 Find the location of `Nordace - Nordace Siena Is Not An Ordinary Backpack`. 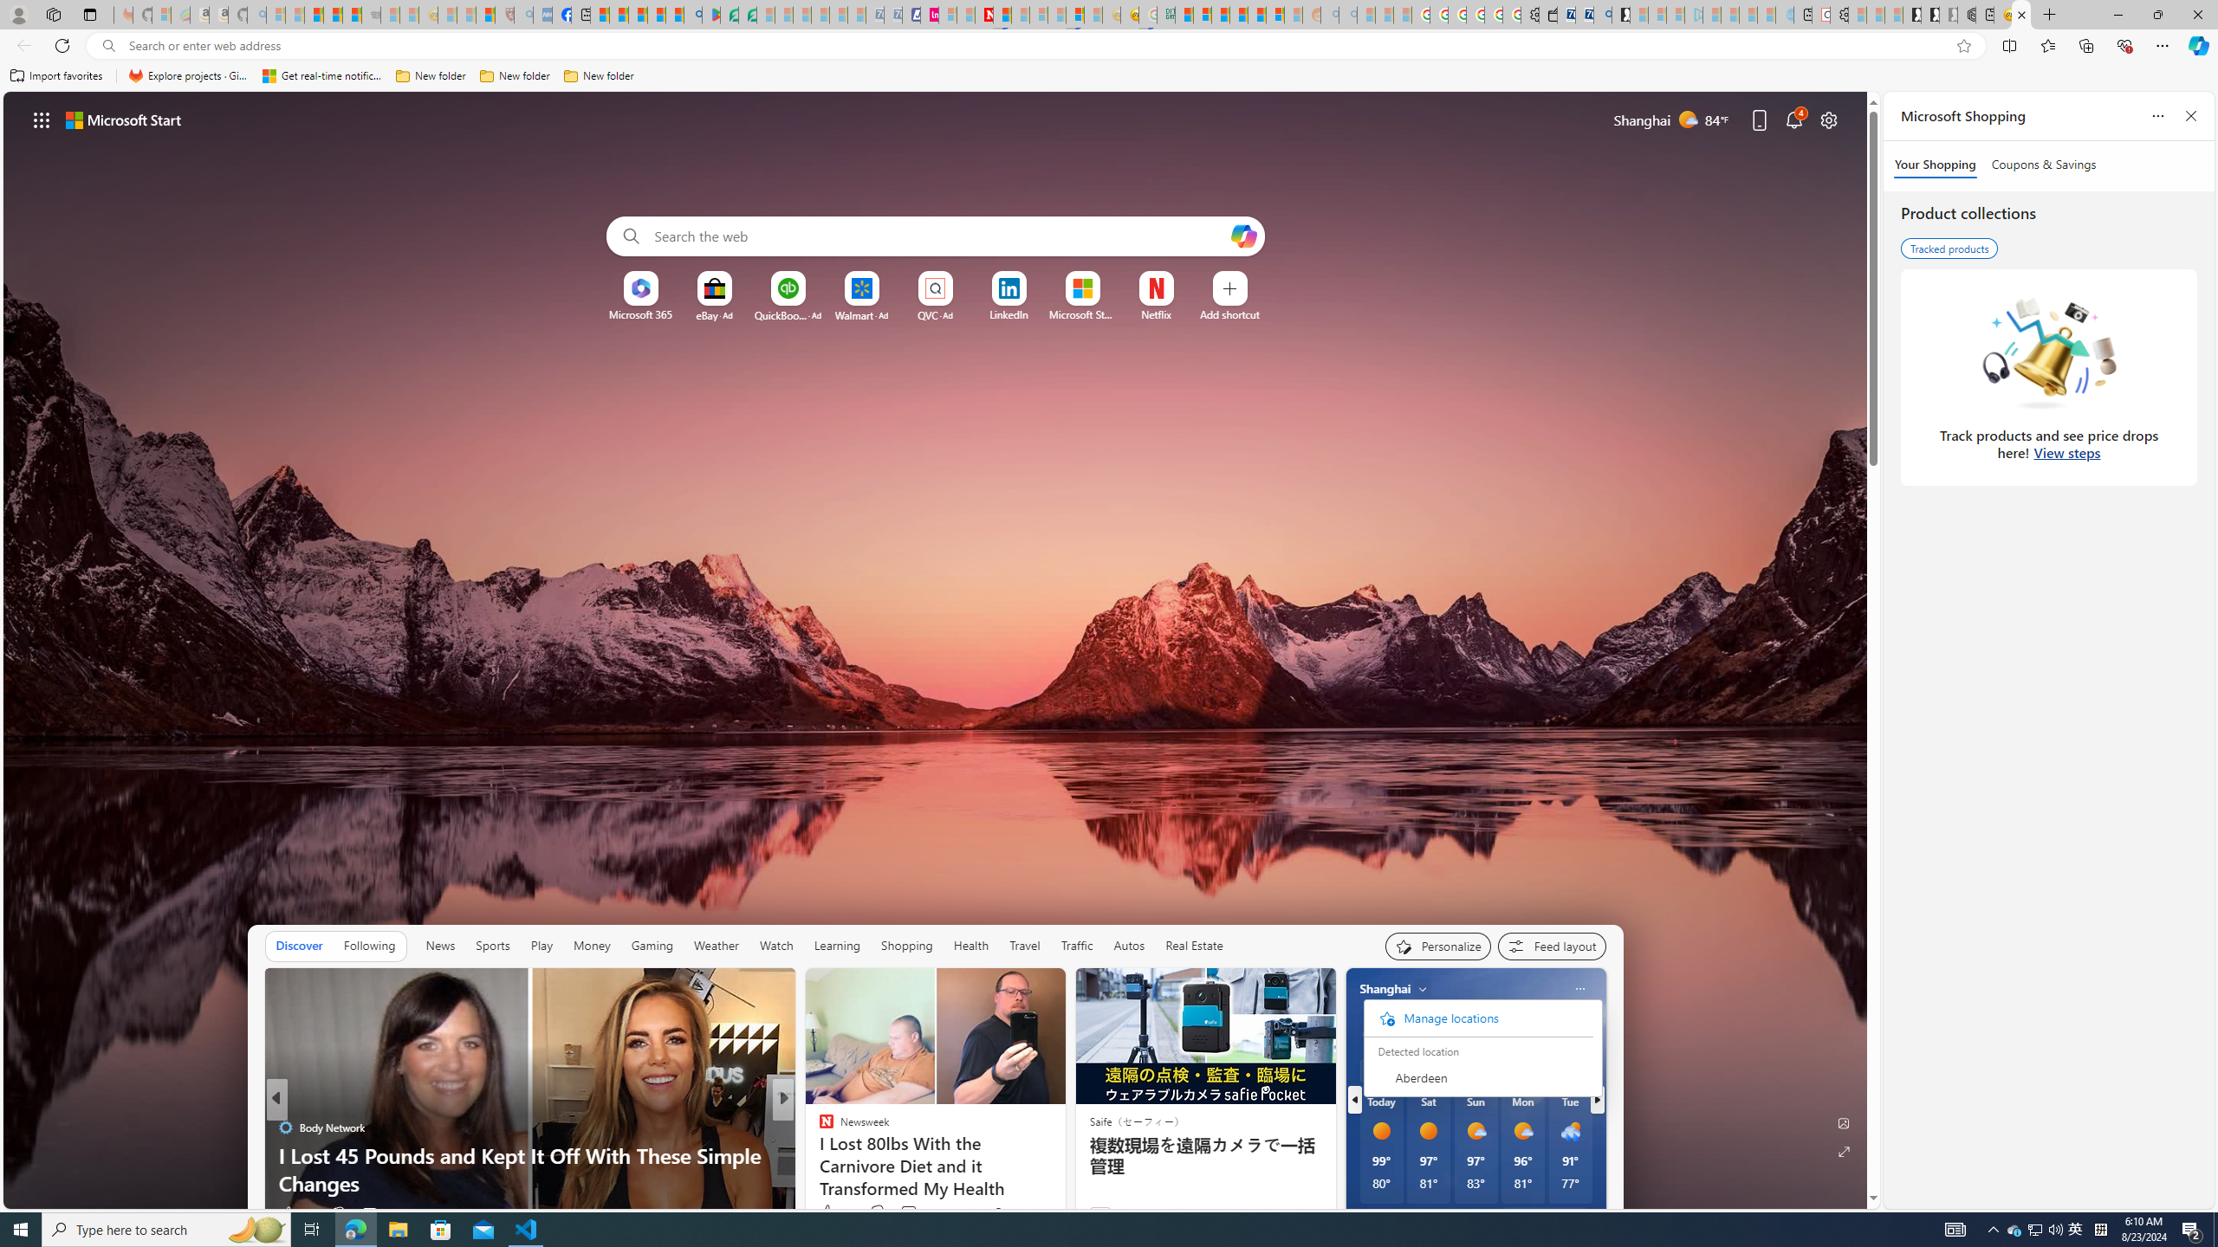

Nordace - Nordace Siena Is Not An Ordinary Backpack is located at coordinates (1966, 15).